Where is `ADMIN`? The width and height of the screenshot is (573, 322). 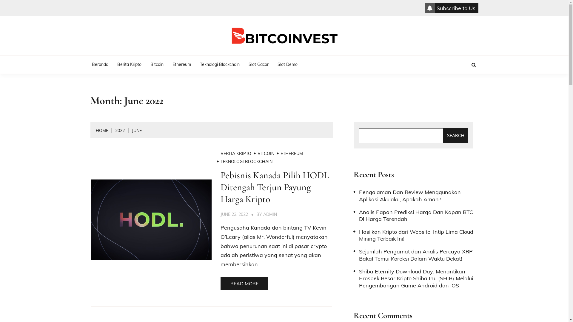
ADMIN is located at coordinates (270, 214).